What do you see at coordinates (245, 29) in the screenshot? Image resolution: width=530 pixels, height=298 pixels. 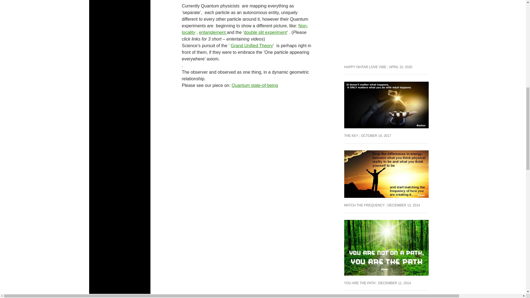 I see `Non-Locality` at bounding box center [245, 29].